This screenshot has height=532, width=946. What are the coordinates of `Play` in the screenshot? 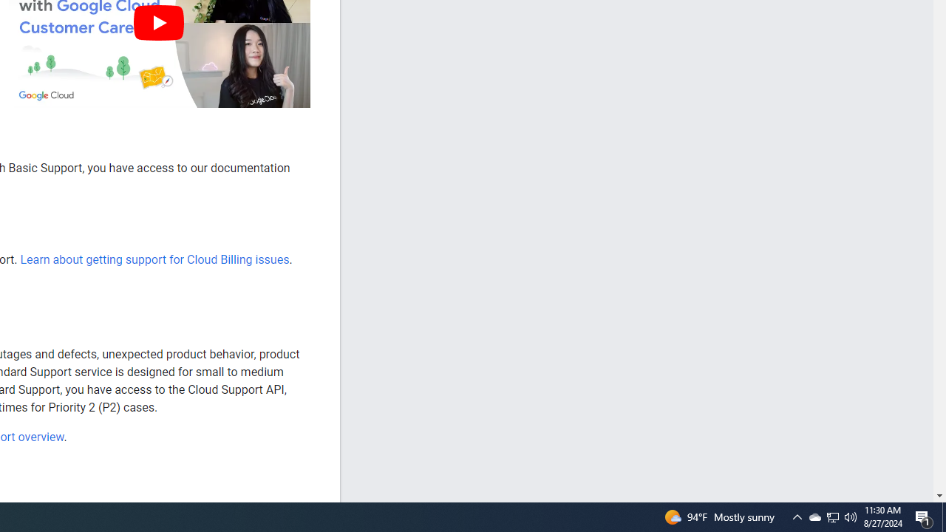 It's located at (158, 22).